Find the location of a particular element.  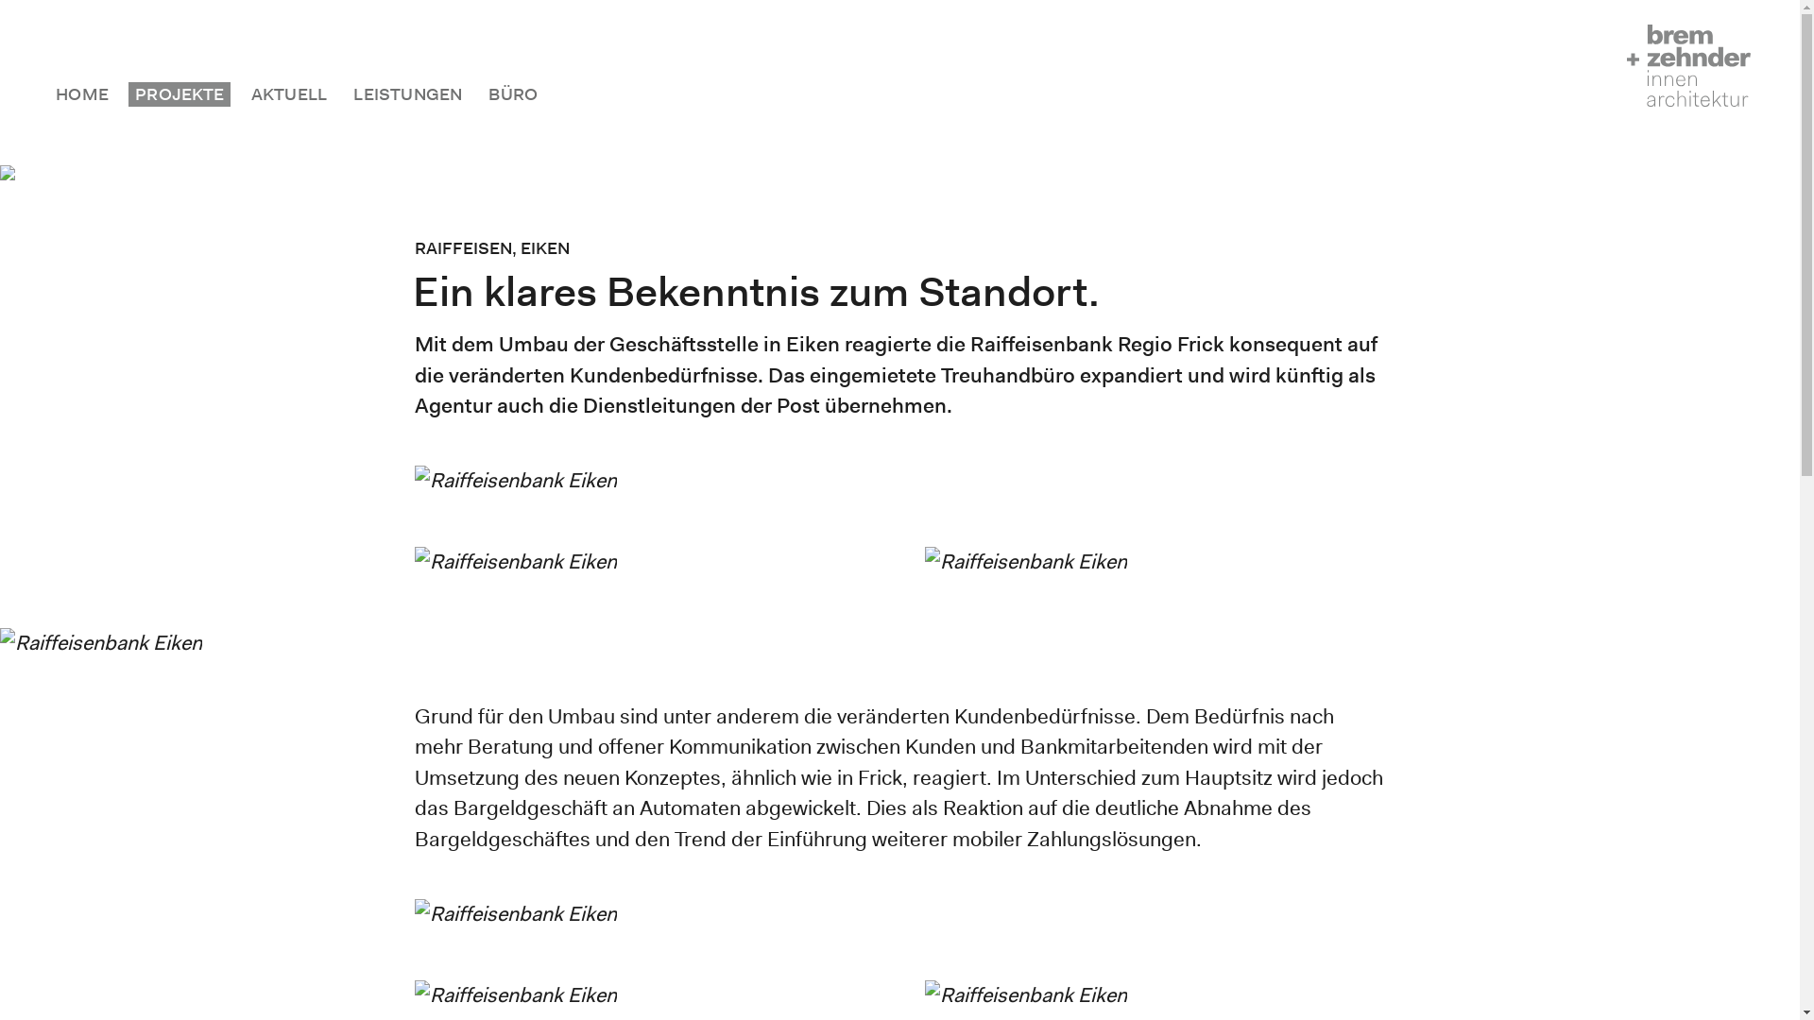

LEISTUNGEN is located at coordinates (407, 94).